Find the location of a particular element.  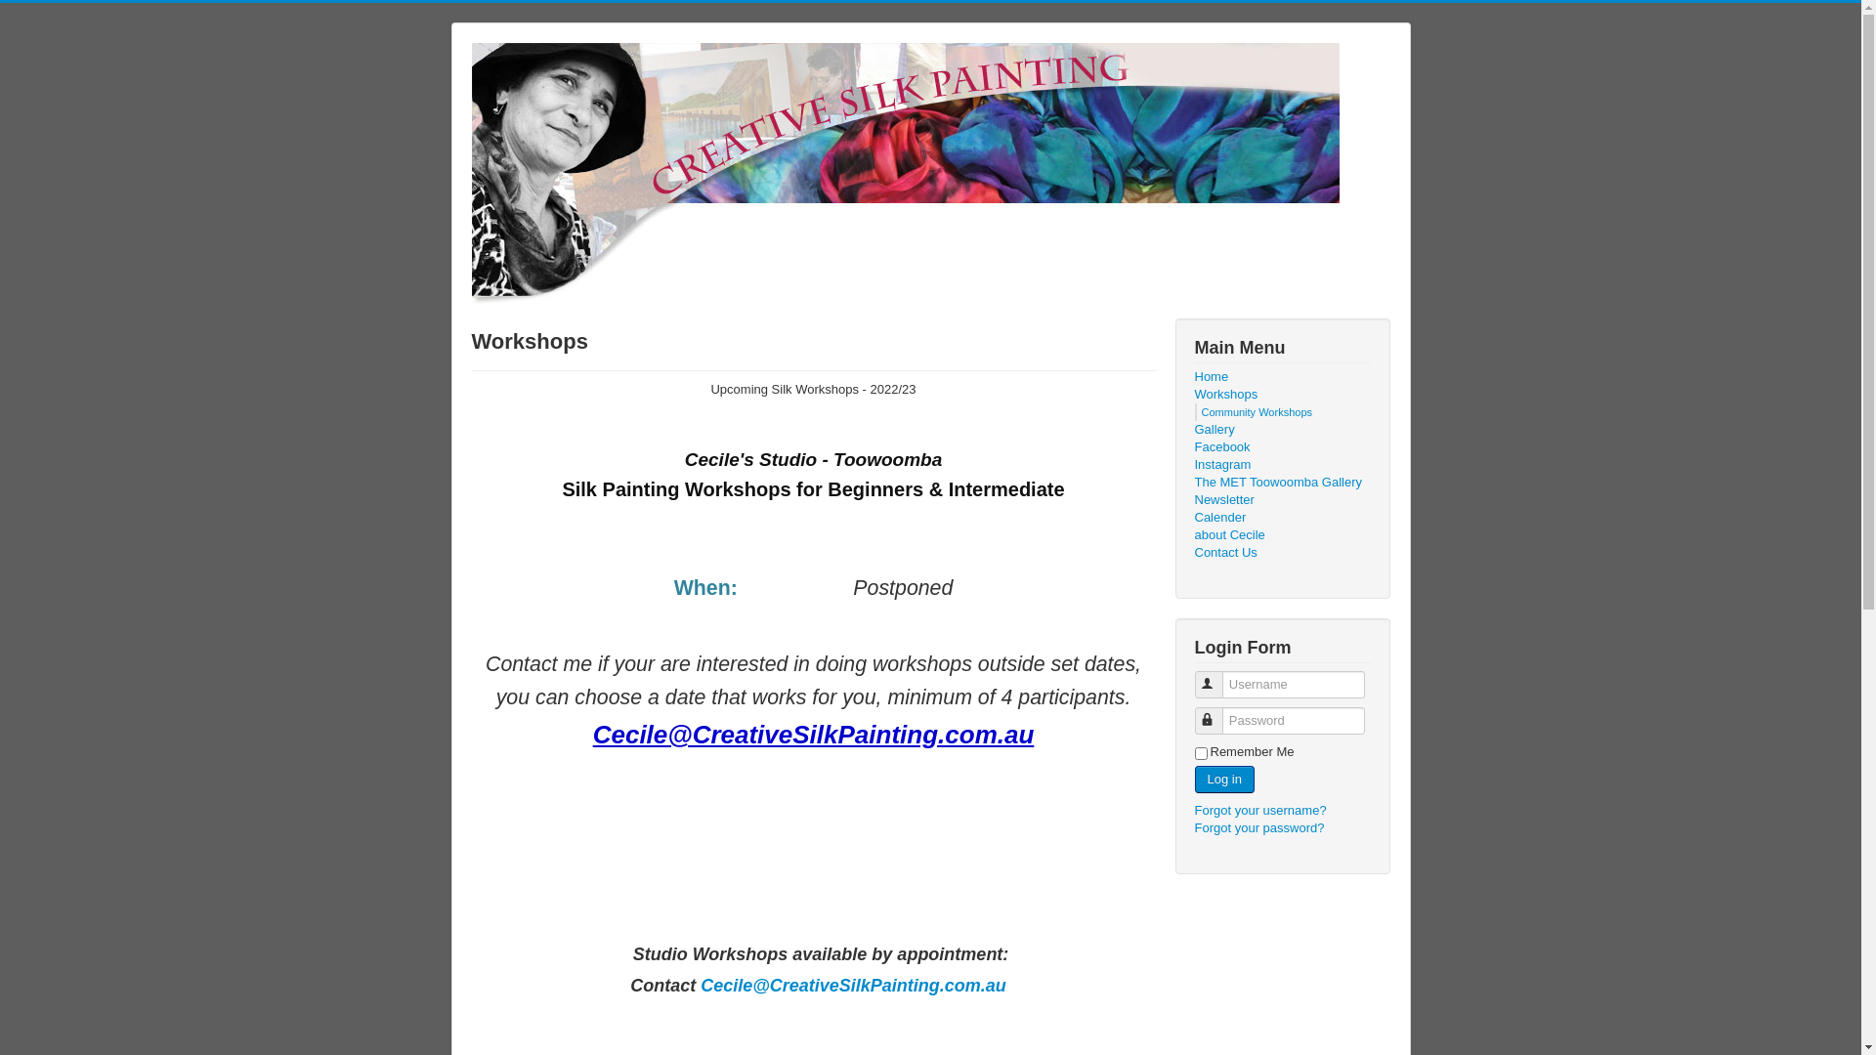

Newsletter is located at coordinates (1282, 500).